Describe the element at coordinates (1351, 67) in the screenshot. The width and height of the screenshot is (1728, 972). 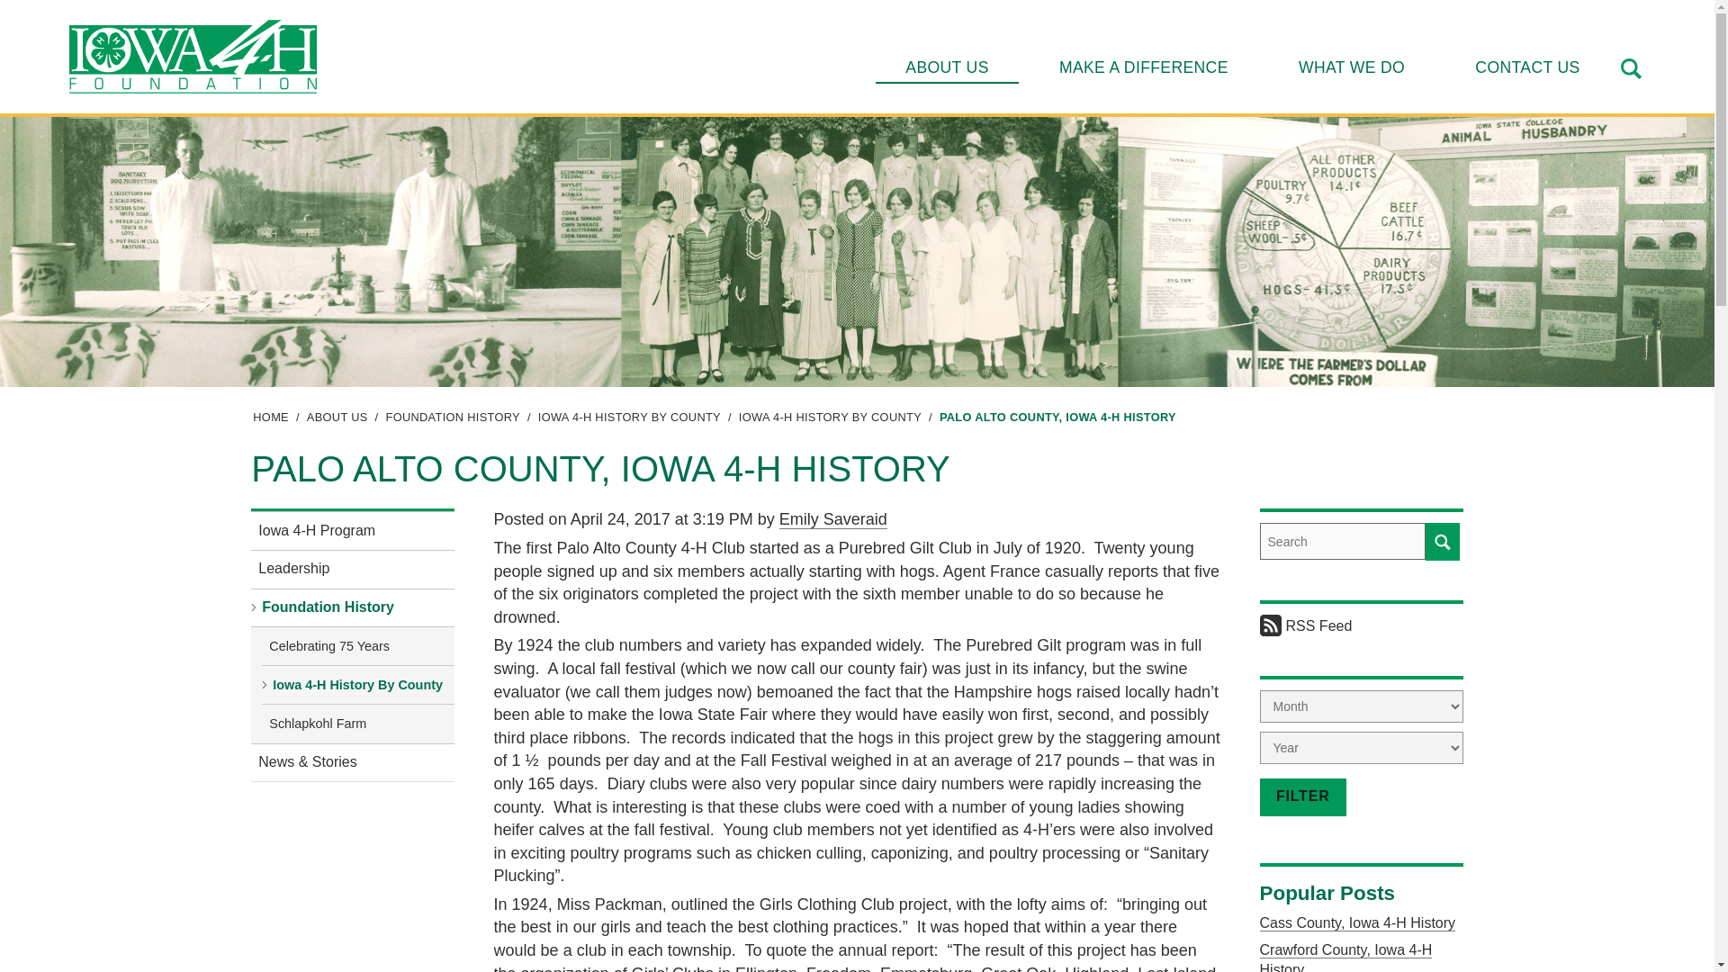
I see `WHAT WE DO` at that location.